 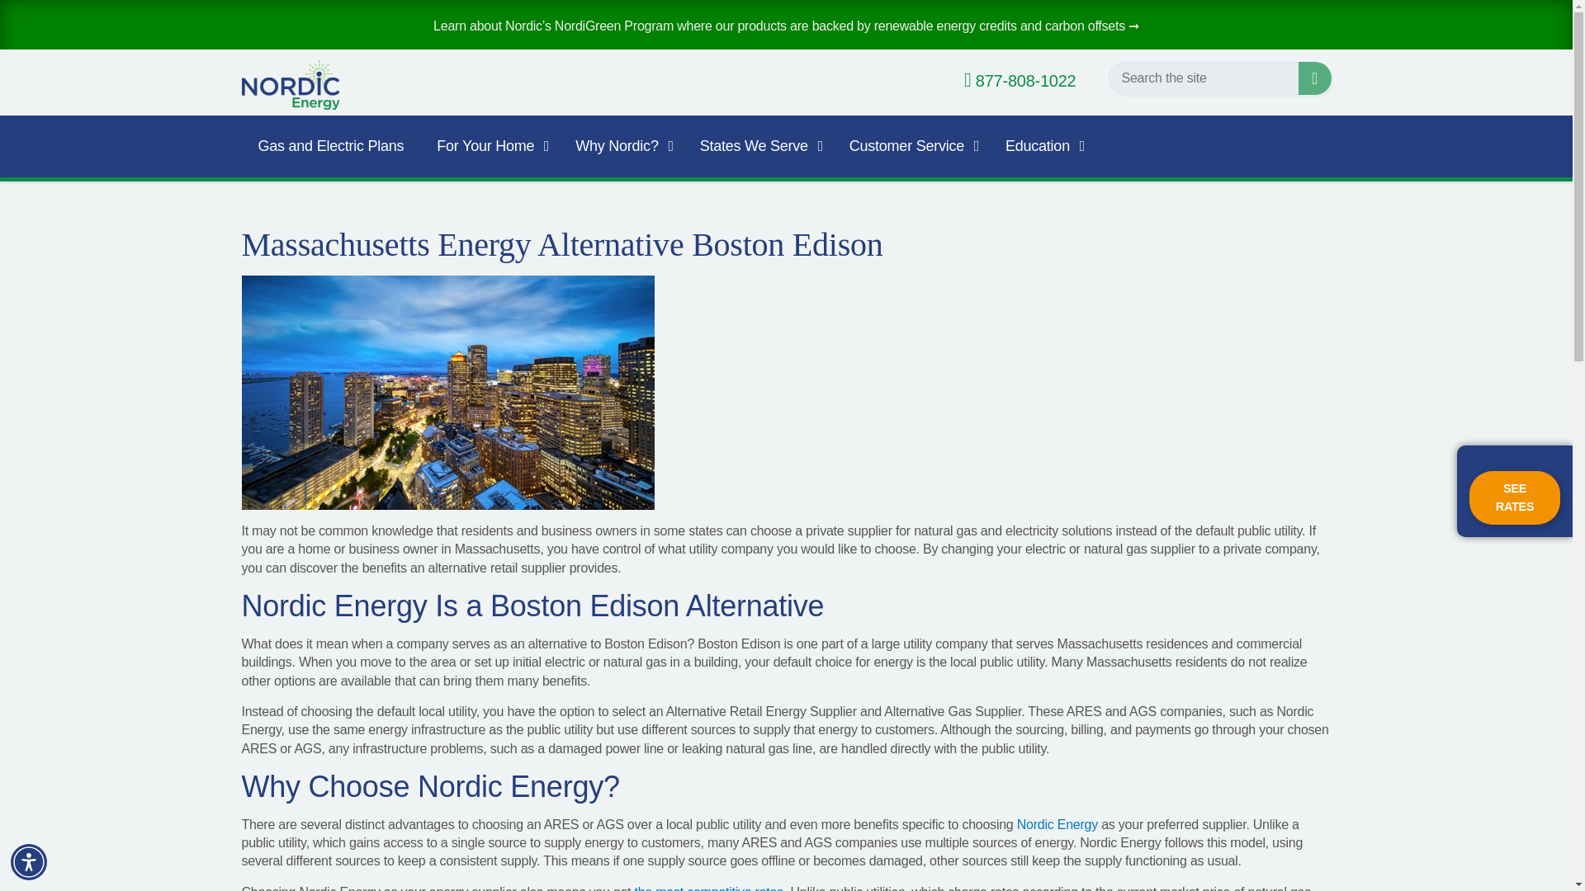 I want to click on Gas and Electric Plans, so click(x=330, y=146).